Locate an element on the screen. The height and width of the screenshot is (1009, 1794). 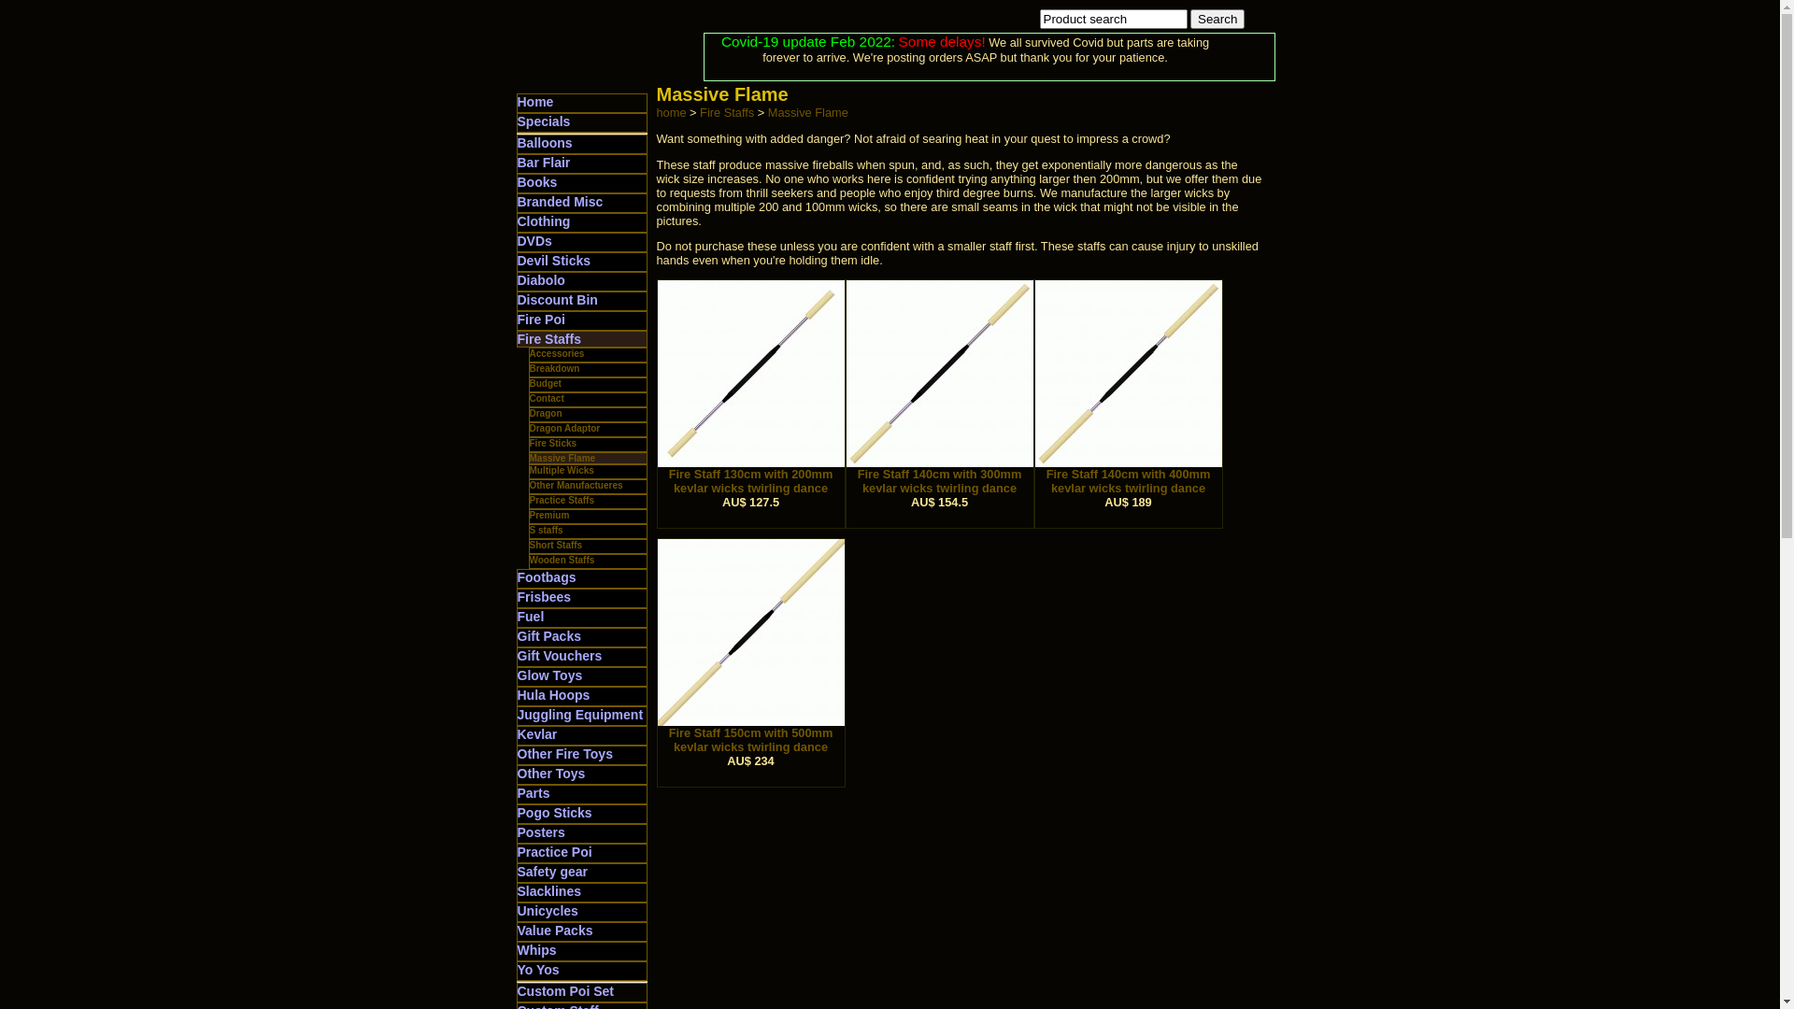
Home is located at coordinates (536, 102).